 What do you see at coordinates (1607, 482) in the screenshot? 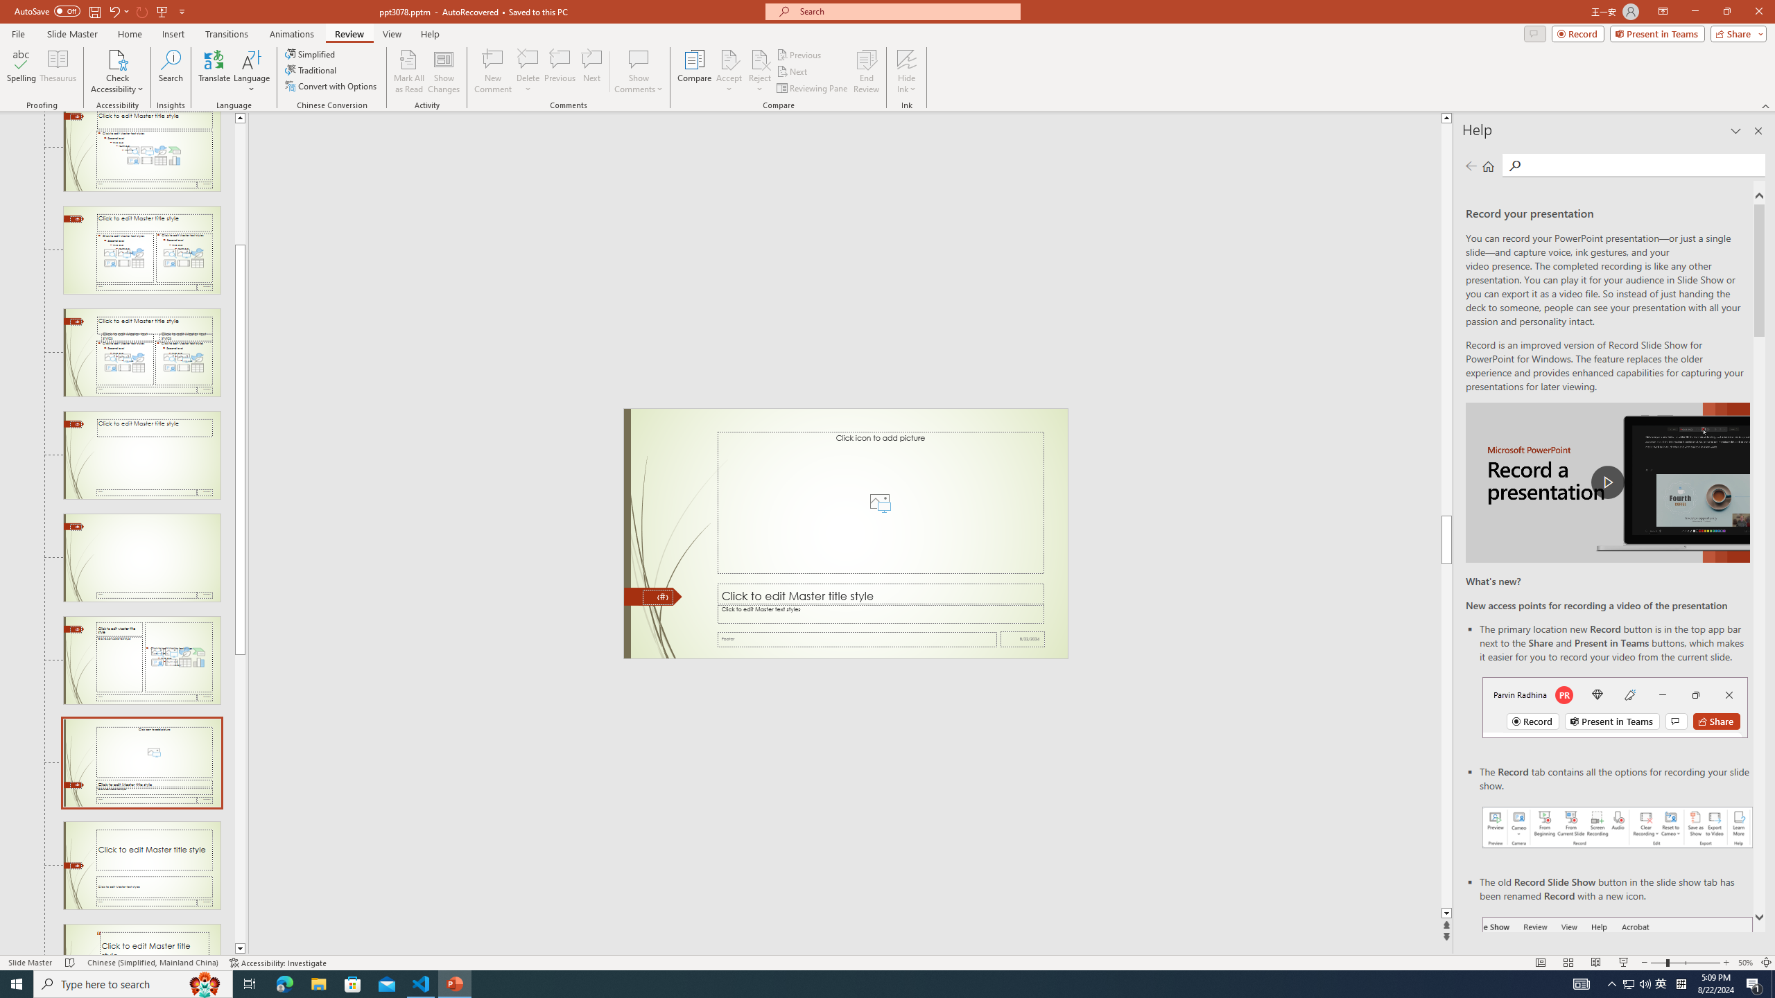
I see `play Record a Presentation` at bounding box center [1607, 482].